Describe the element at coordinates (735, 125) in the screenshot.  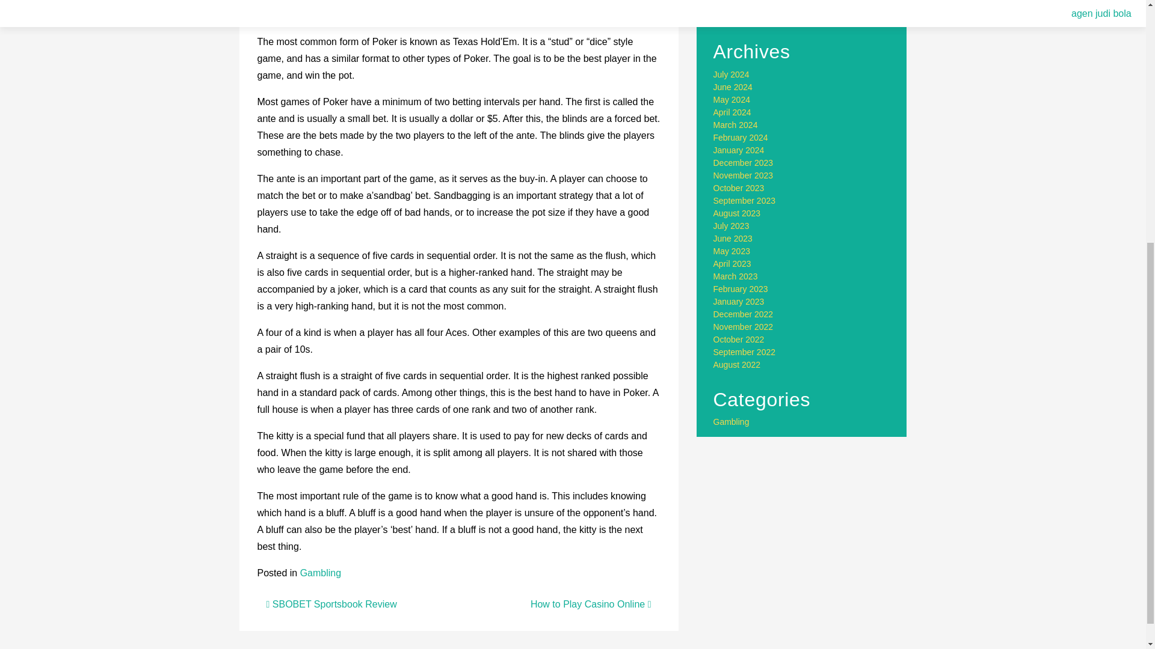
I see `March 2024` at that location.